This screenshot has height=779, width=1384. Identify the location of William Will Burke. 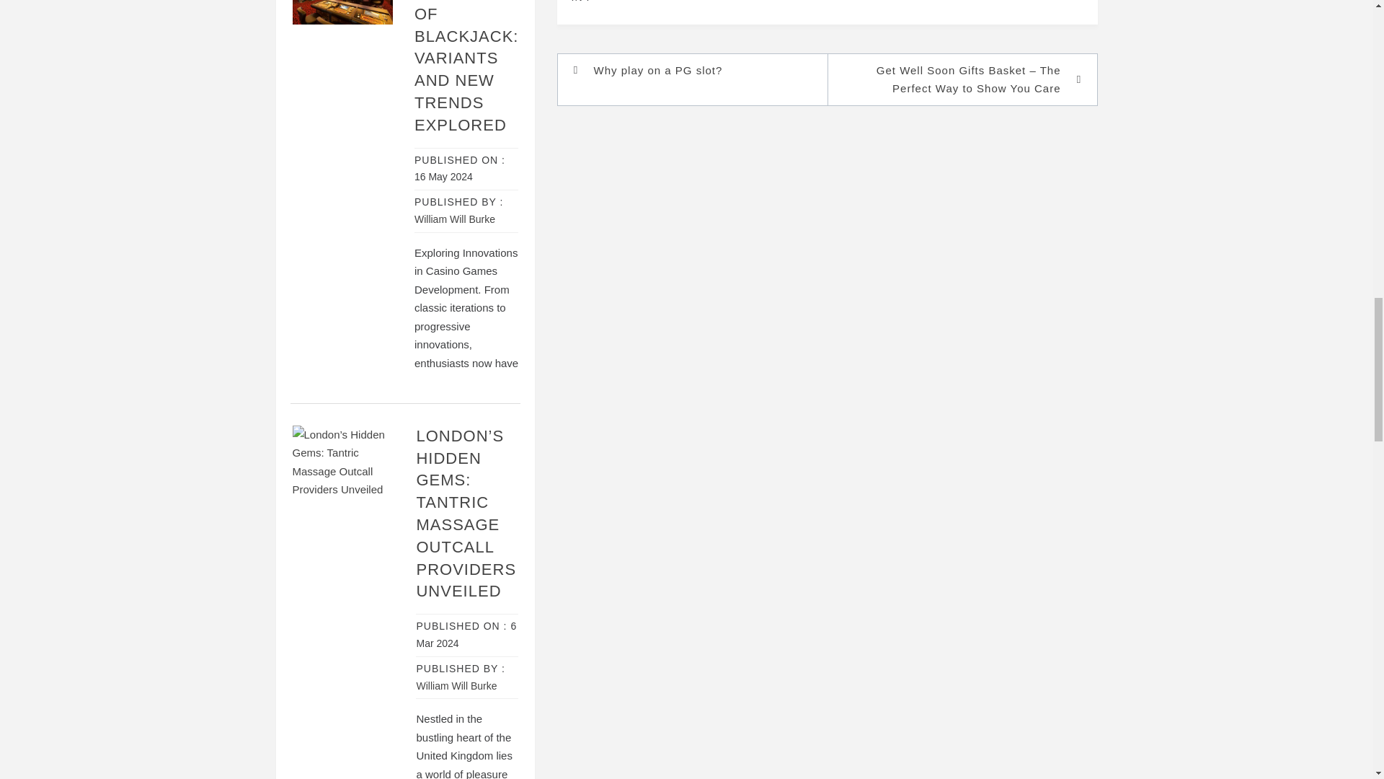
(456, 685).